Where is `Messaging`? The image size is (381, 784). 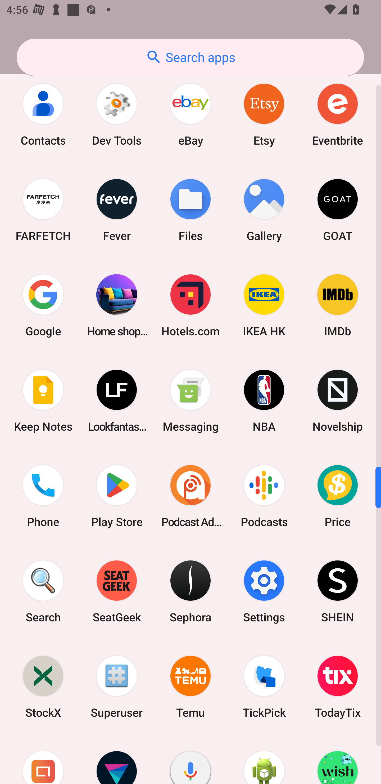
Messaging is located at coordinates (190, 400).